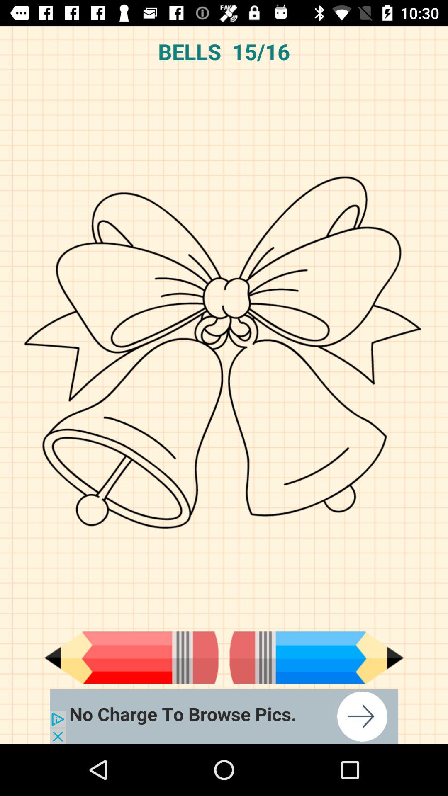  I want to click on wright, so click(317, 658).